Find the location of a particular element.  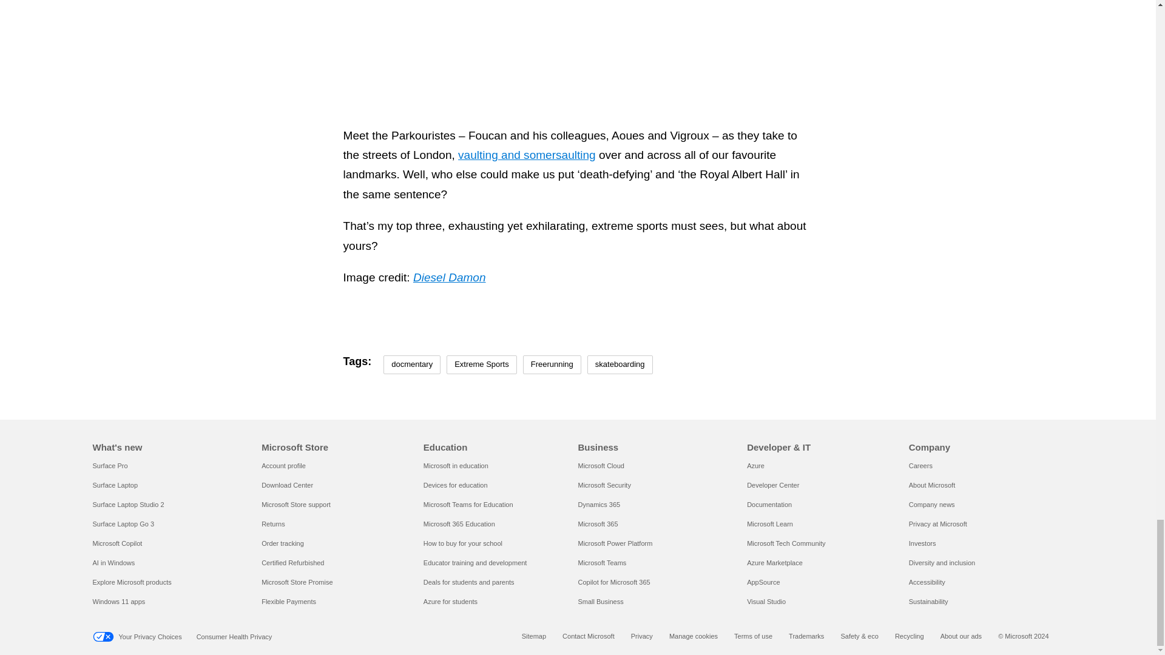

docmentary Tag is located at coordinates (411, 364).